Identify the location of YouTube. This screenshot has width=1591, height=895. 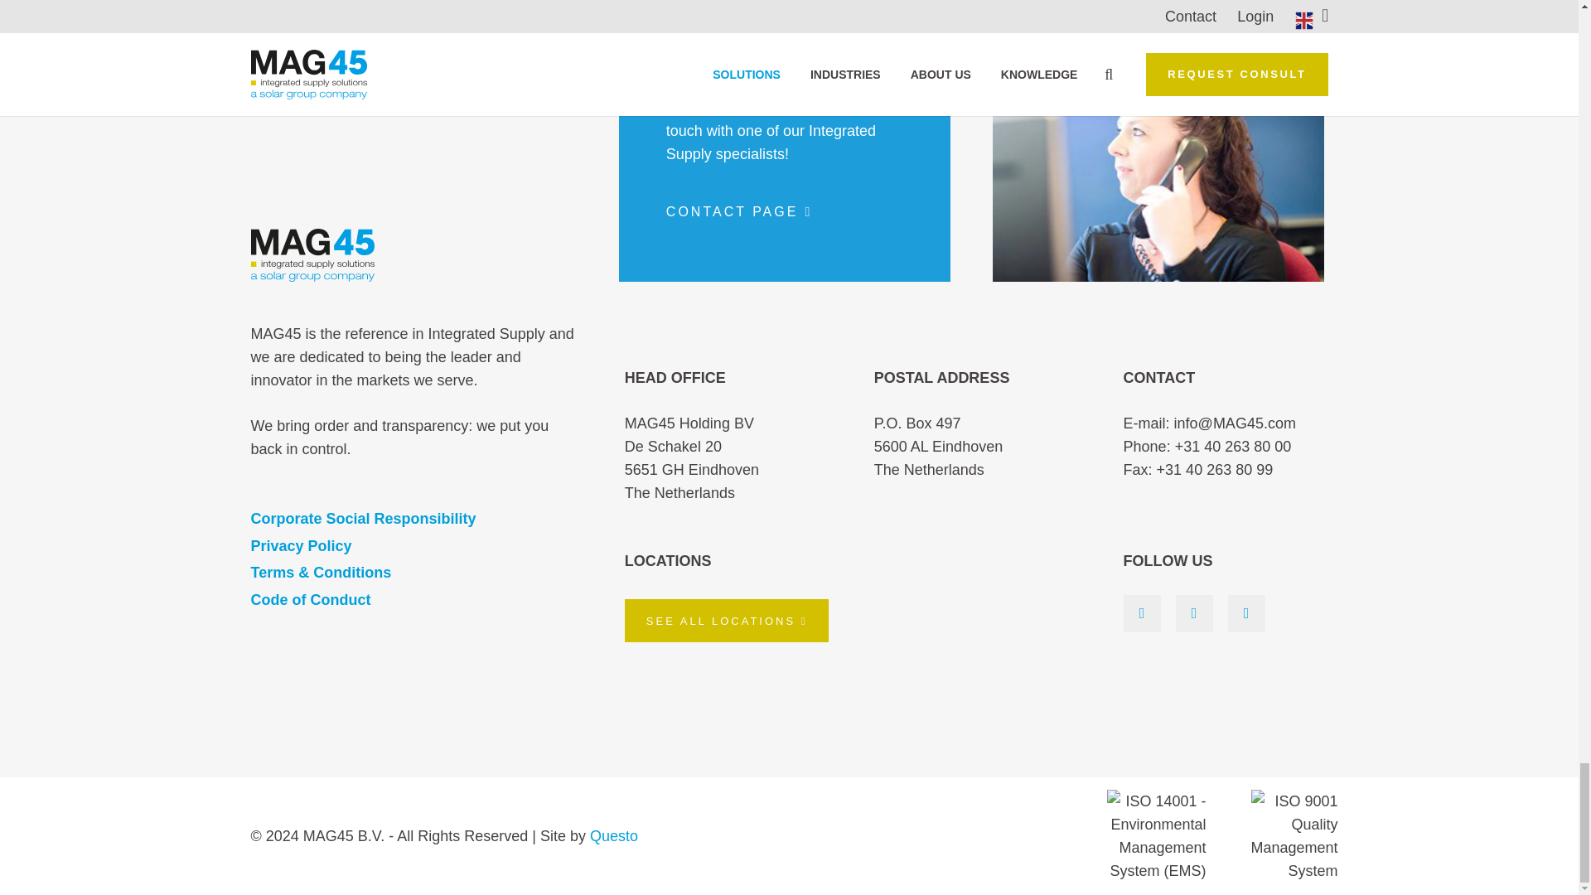
(1193, 613).